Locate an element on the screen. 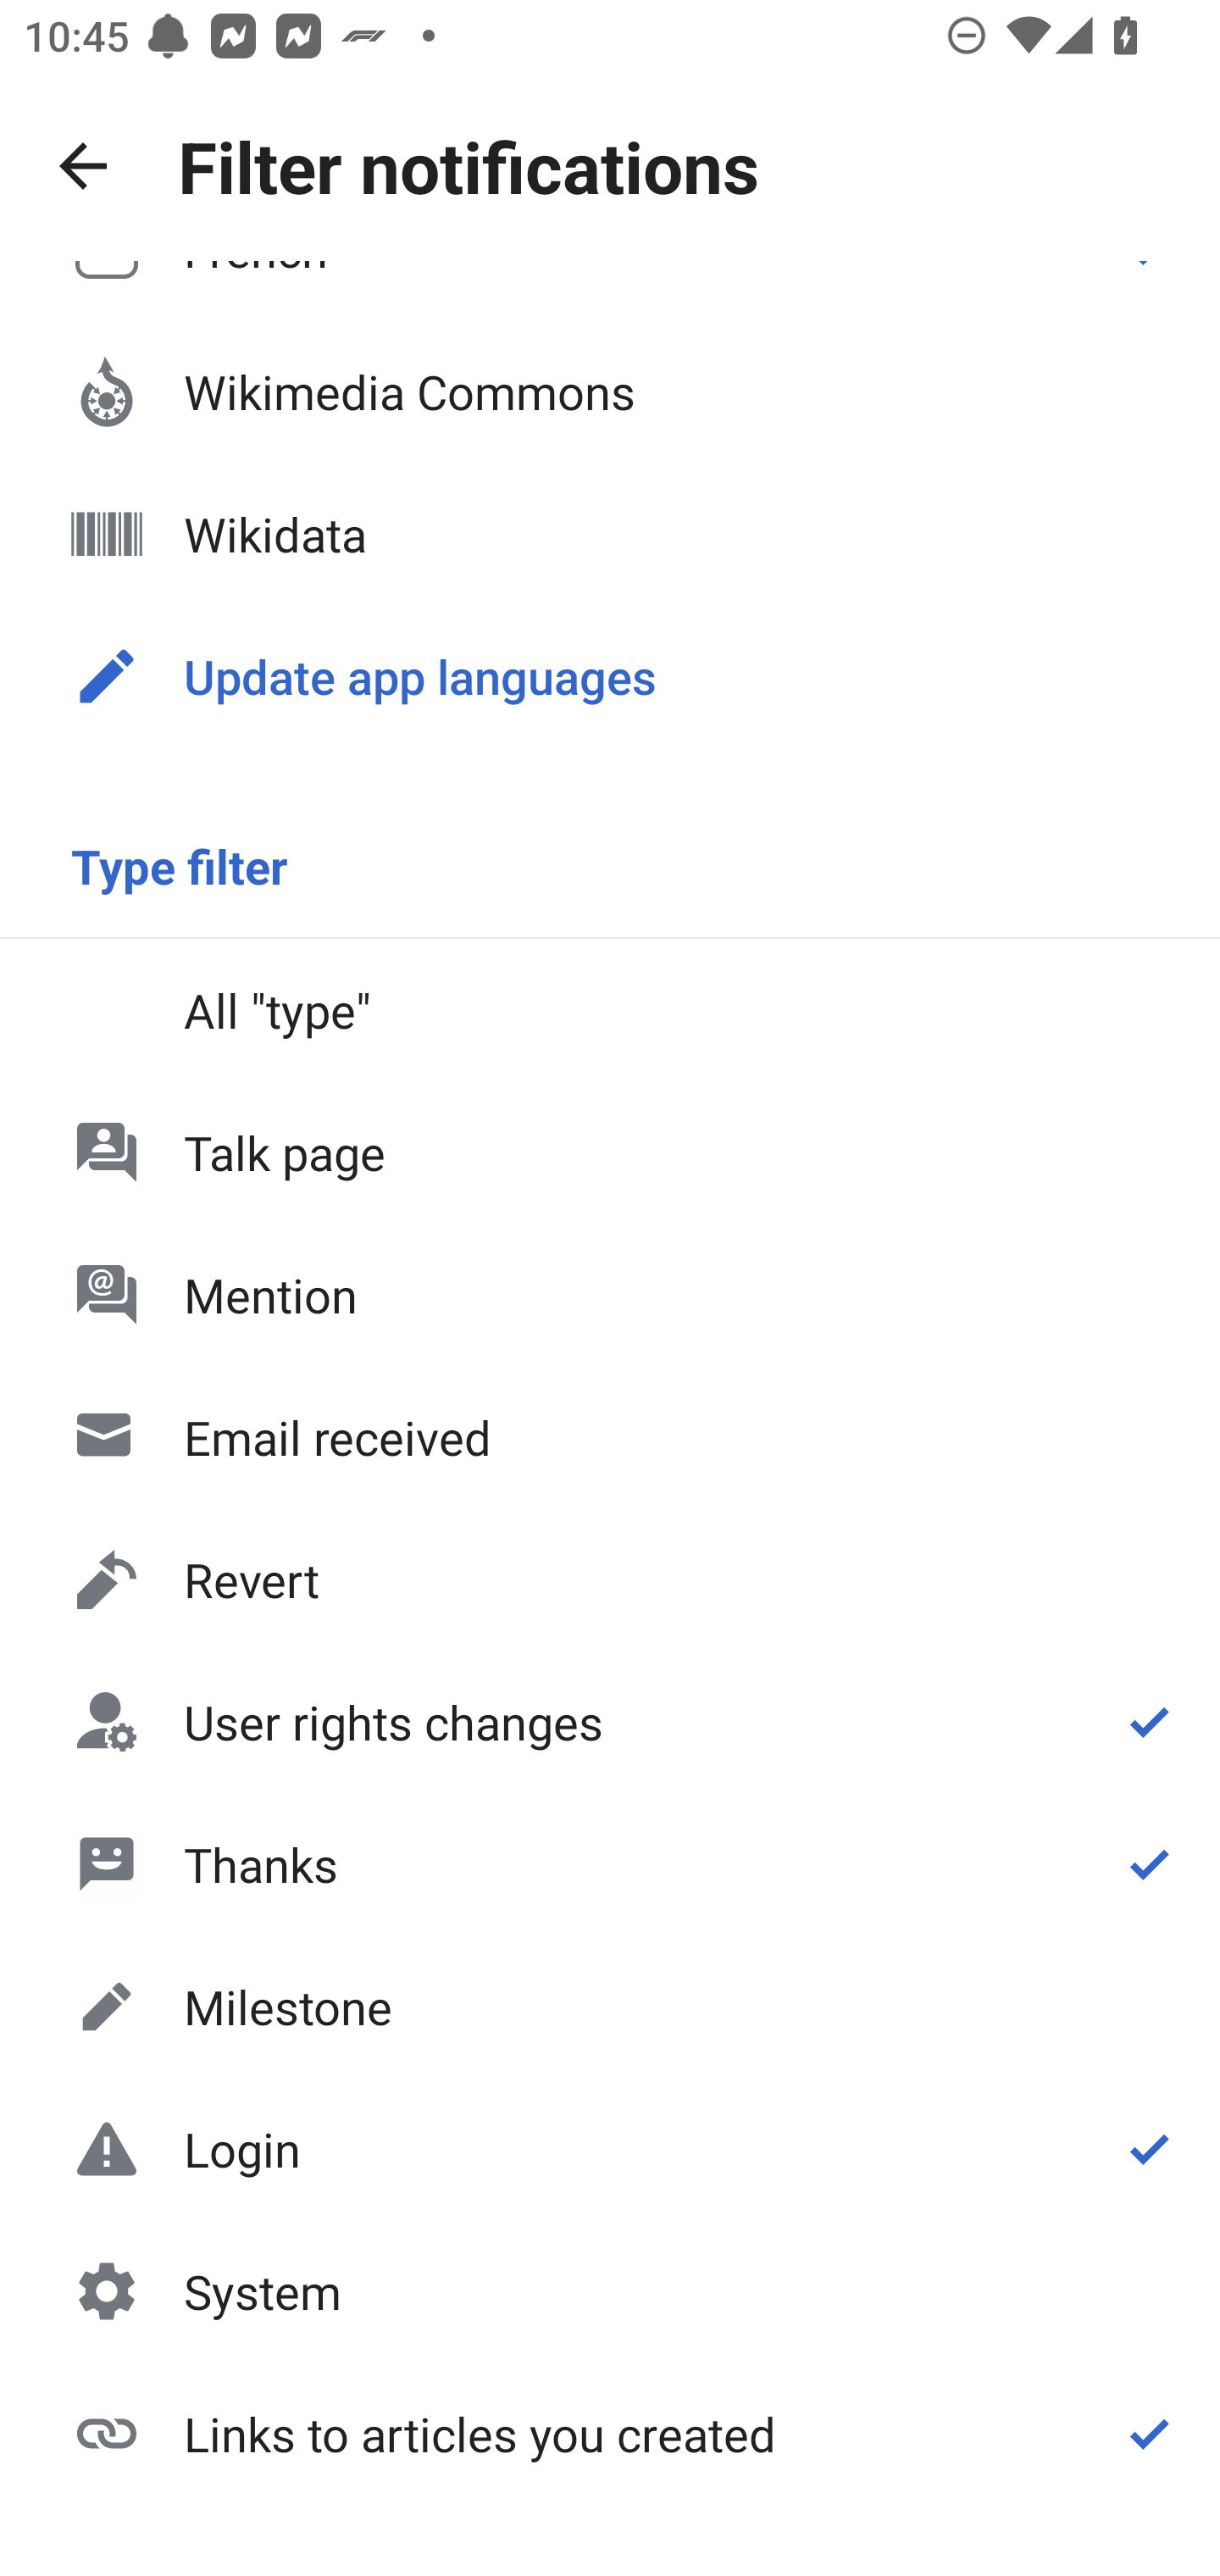 This screenshot has height=2576, width=1220. Thanks is located at coordinates (610, 1863).